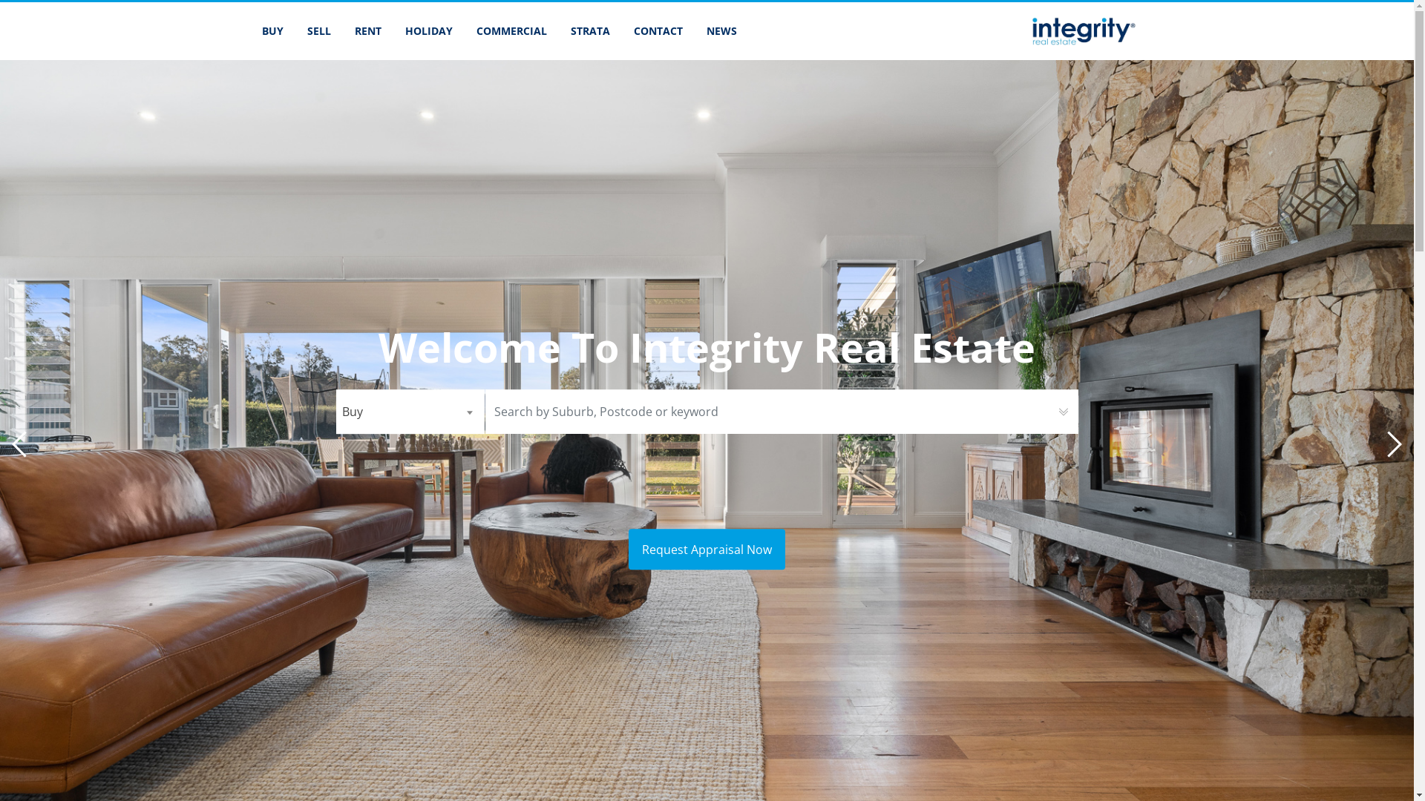  Describe the element at coordinates (658, 31) in the screenshot. I see `CONTACT` at that location.